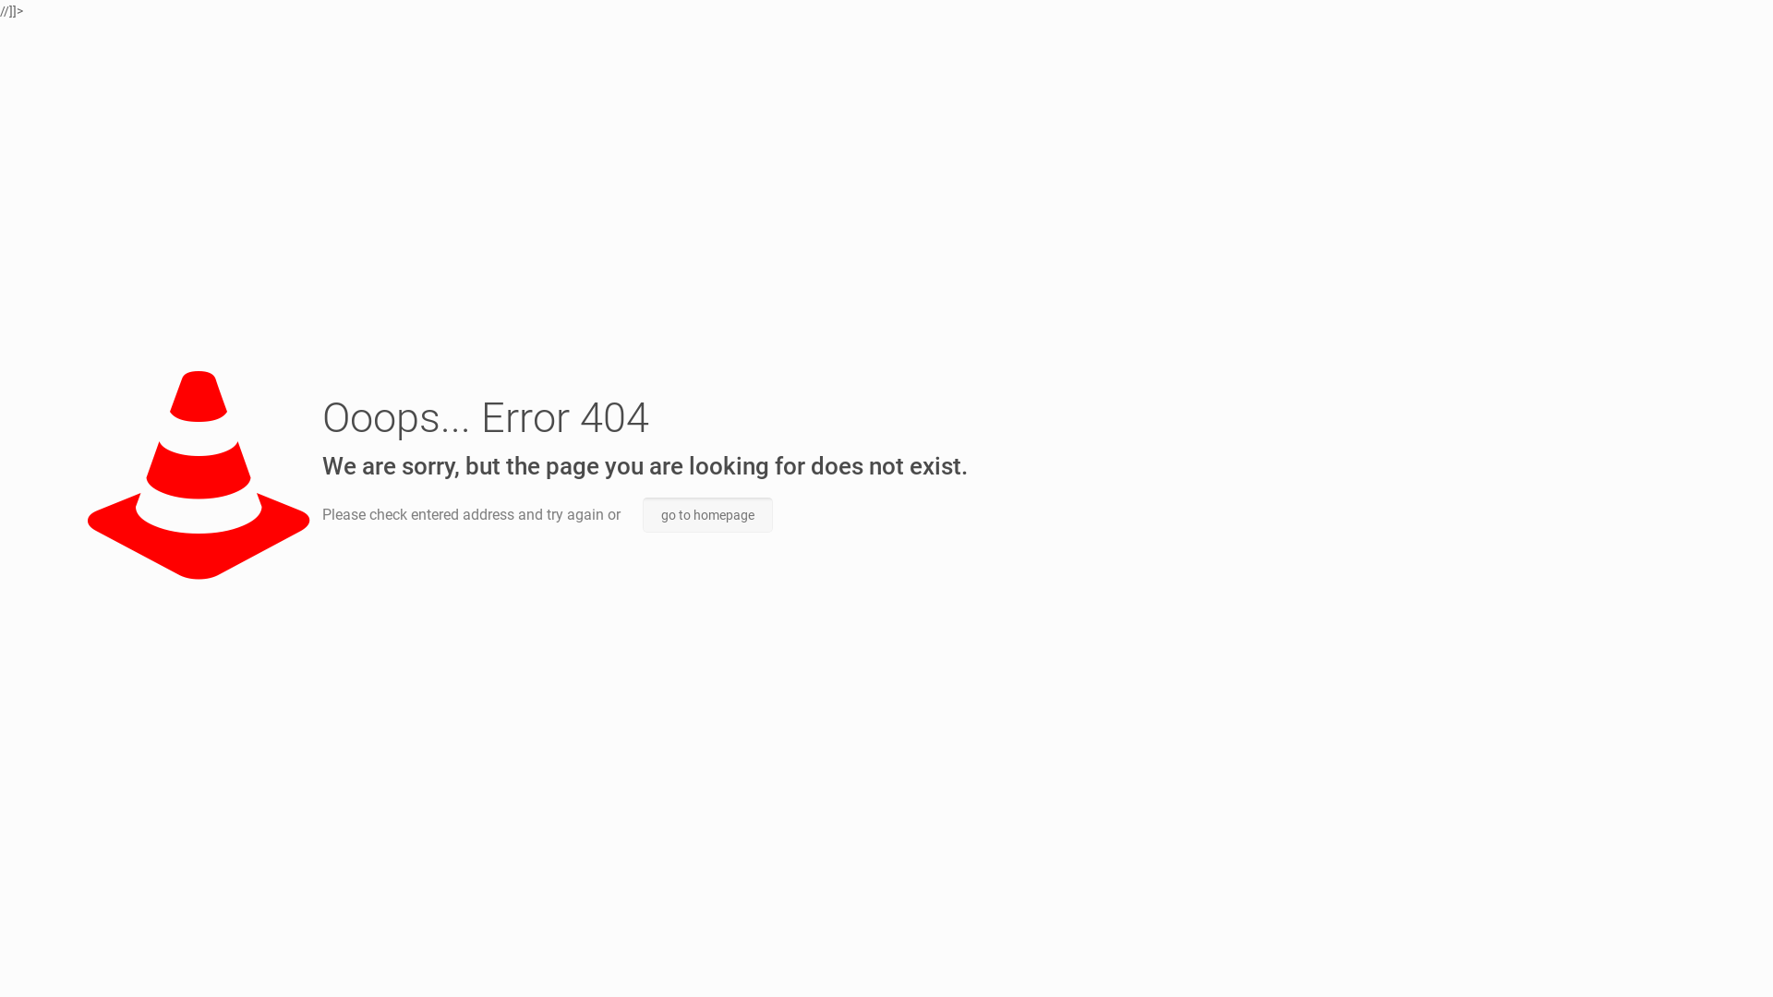  Describe the element at coordinates (707, 515) in the screenshot. I see `go to homepage` at that location.